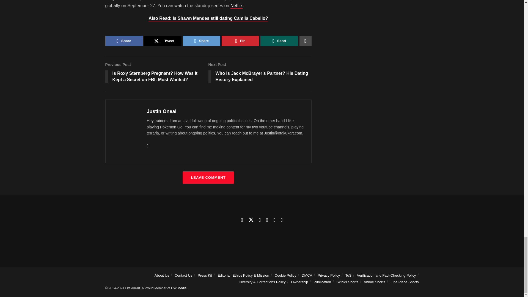 The image size is (528, 297). Describe the element at coordinates (236, 6) in the screenshot. I see `Netflix` at that location.